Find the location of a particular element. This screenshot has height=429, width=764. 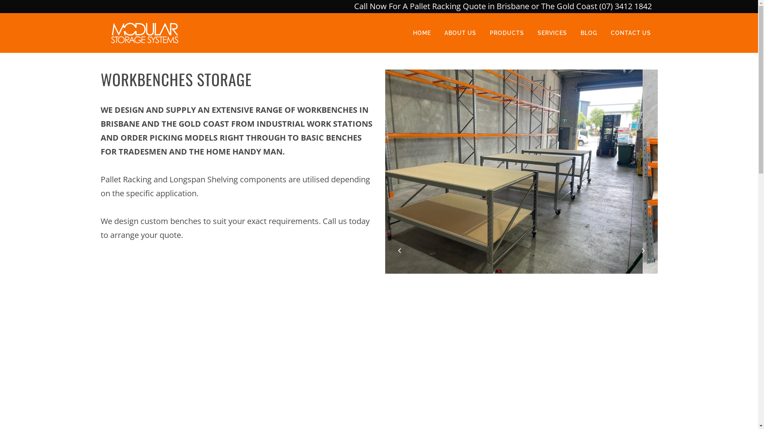

ABOUT US is located at coordinates (460, 33).